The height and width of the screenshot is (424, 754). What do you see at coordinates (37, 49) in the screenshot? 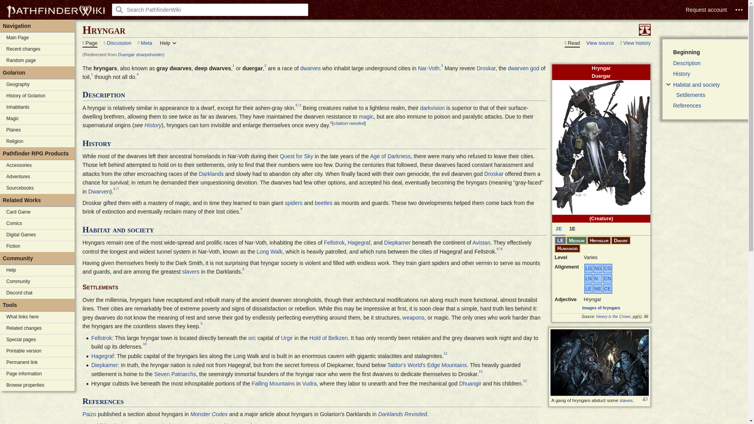
I see `Recent changes` at bounding box center [37, 49].